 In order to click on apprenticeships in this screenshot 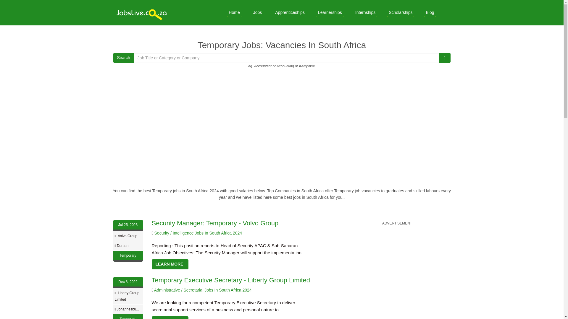, I will do `click(290, 12)`.